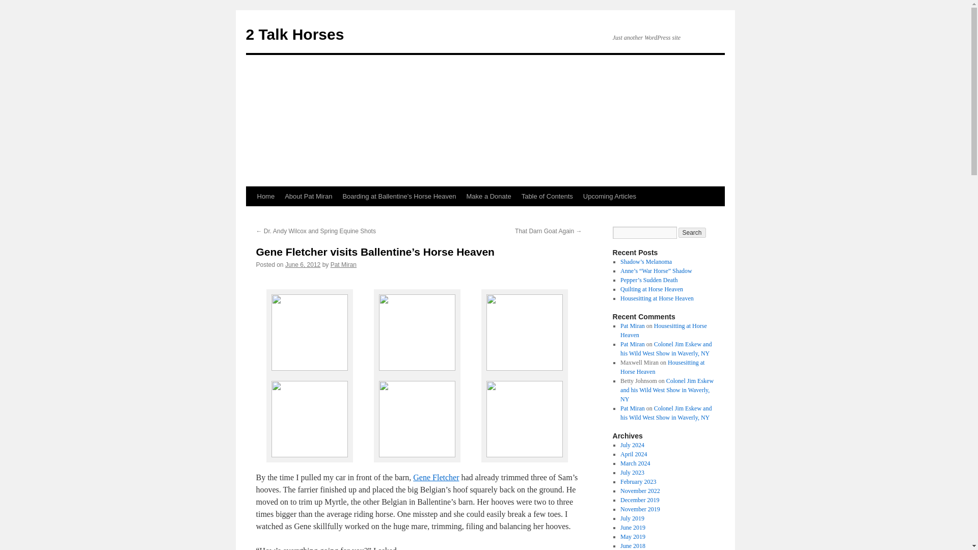 Image resolution: width=978 pixels, height=550 pixels. What do you see at coordinates (692, 232) in the screenshot?
I see `Search` at bounding box center [692, 232].